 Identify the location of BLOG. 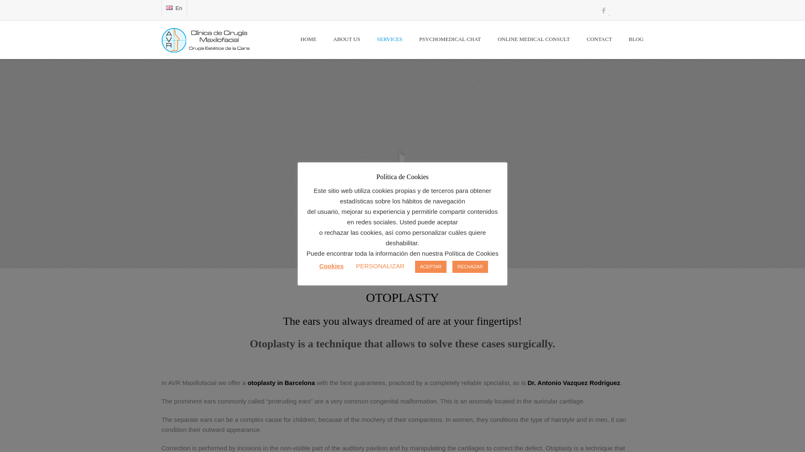
(632, 40).